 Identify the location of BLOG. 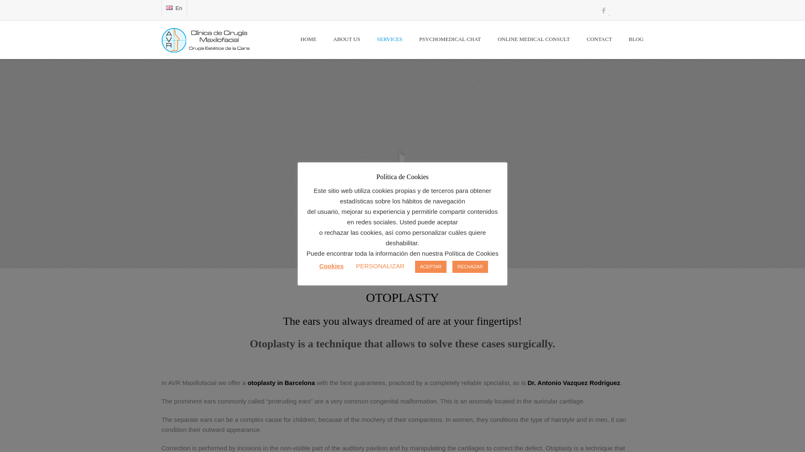
(632, 40).